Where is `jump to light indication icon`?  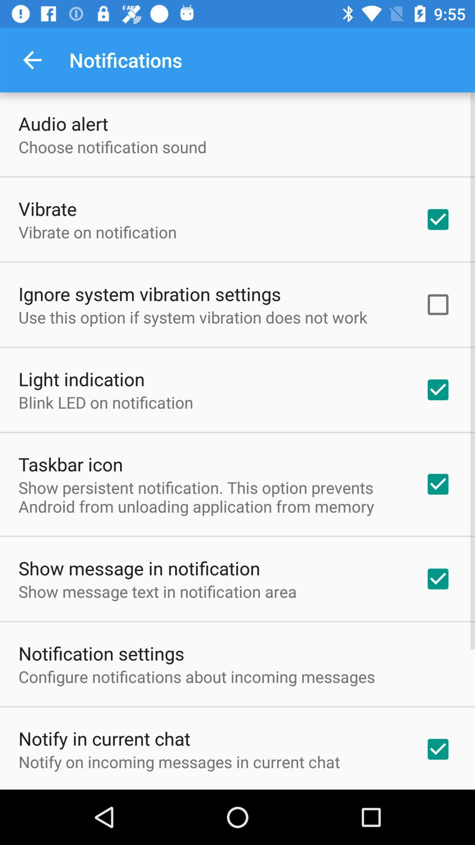
jump to light indication icon is located at coordinates (82, 378).